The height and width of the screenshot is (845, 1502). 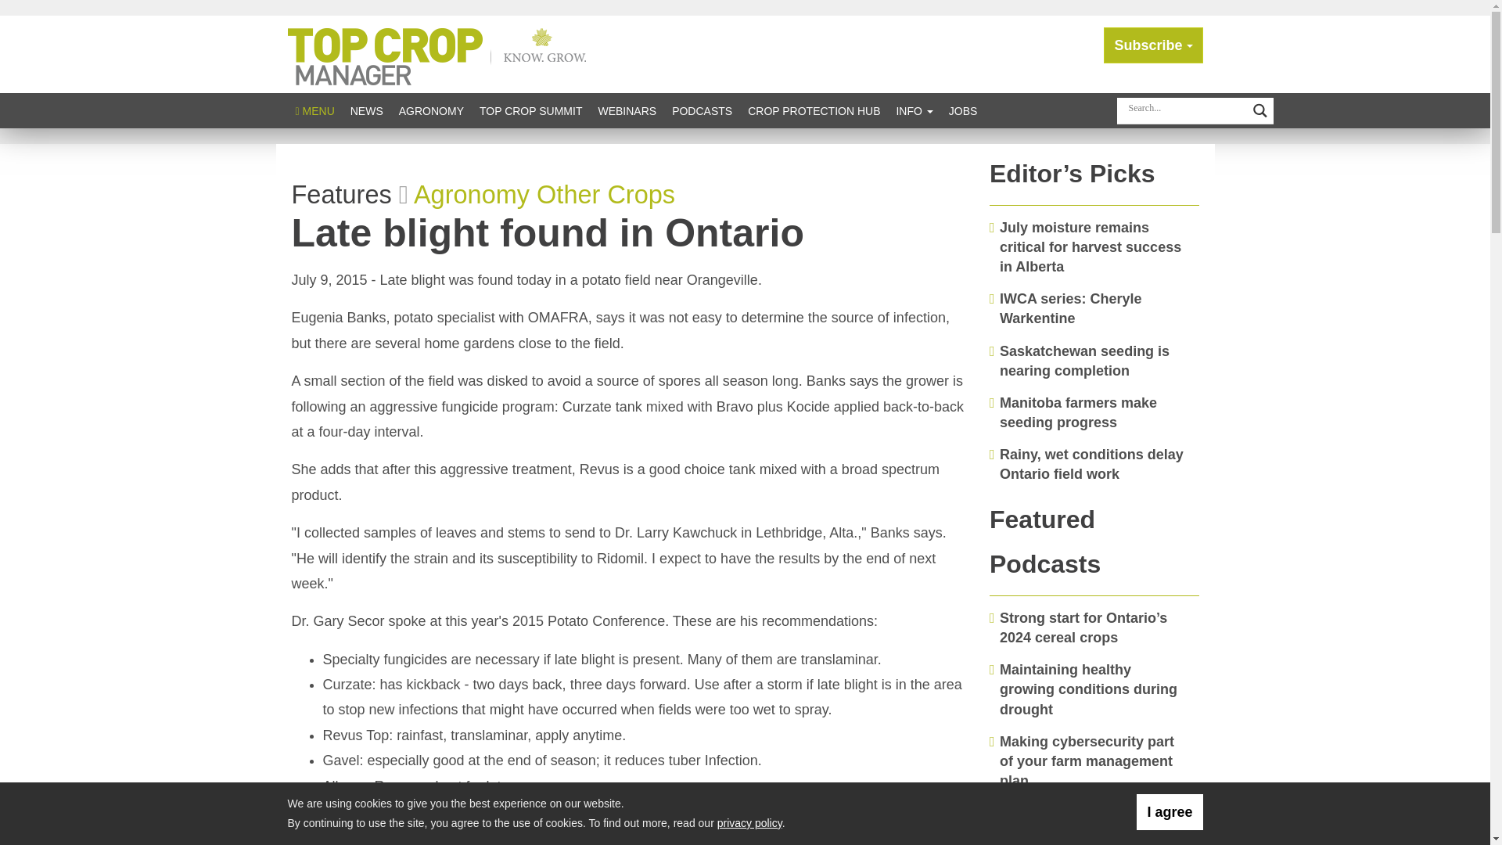 I want to click on Top Crop Manager, so click(x=440, y=53).